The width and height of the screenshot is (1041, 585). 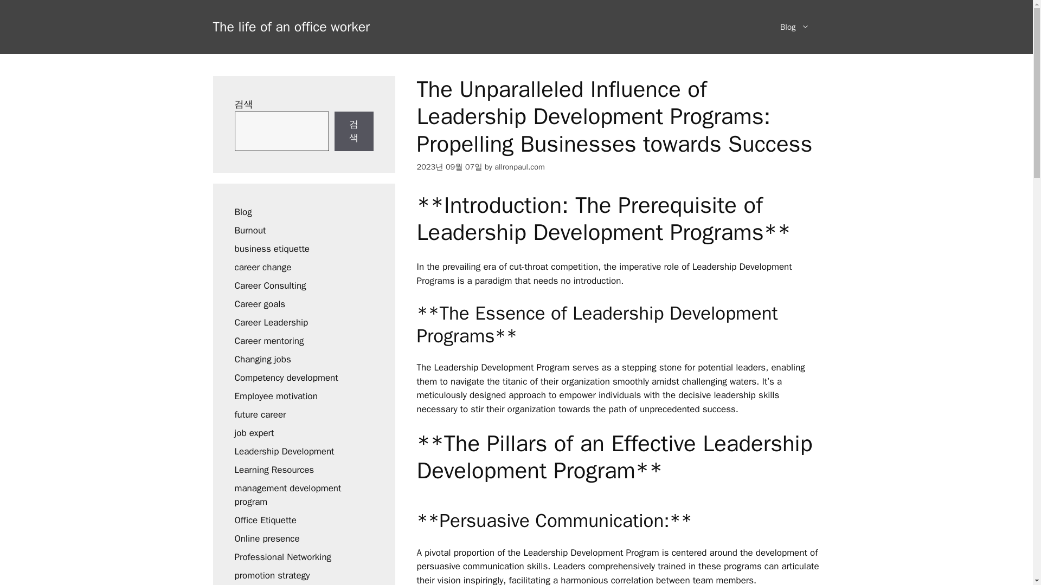 I want to click on Blog, so click(x=243, y=211).